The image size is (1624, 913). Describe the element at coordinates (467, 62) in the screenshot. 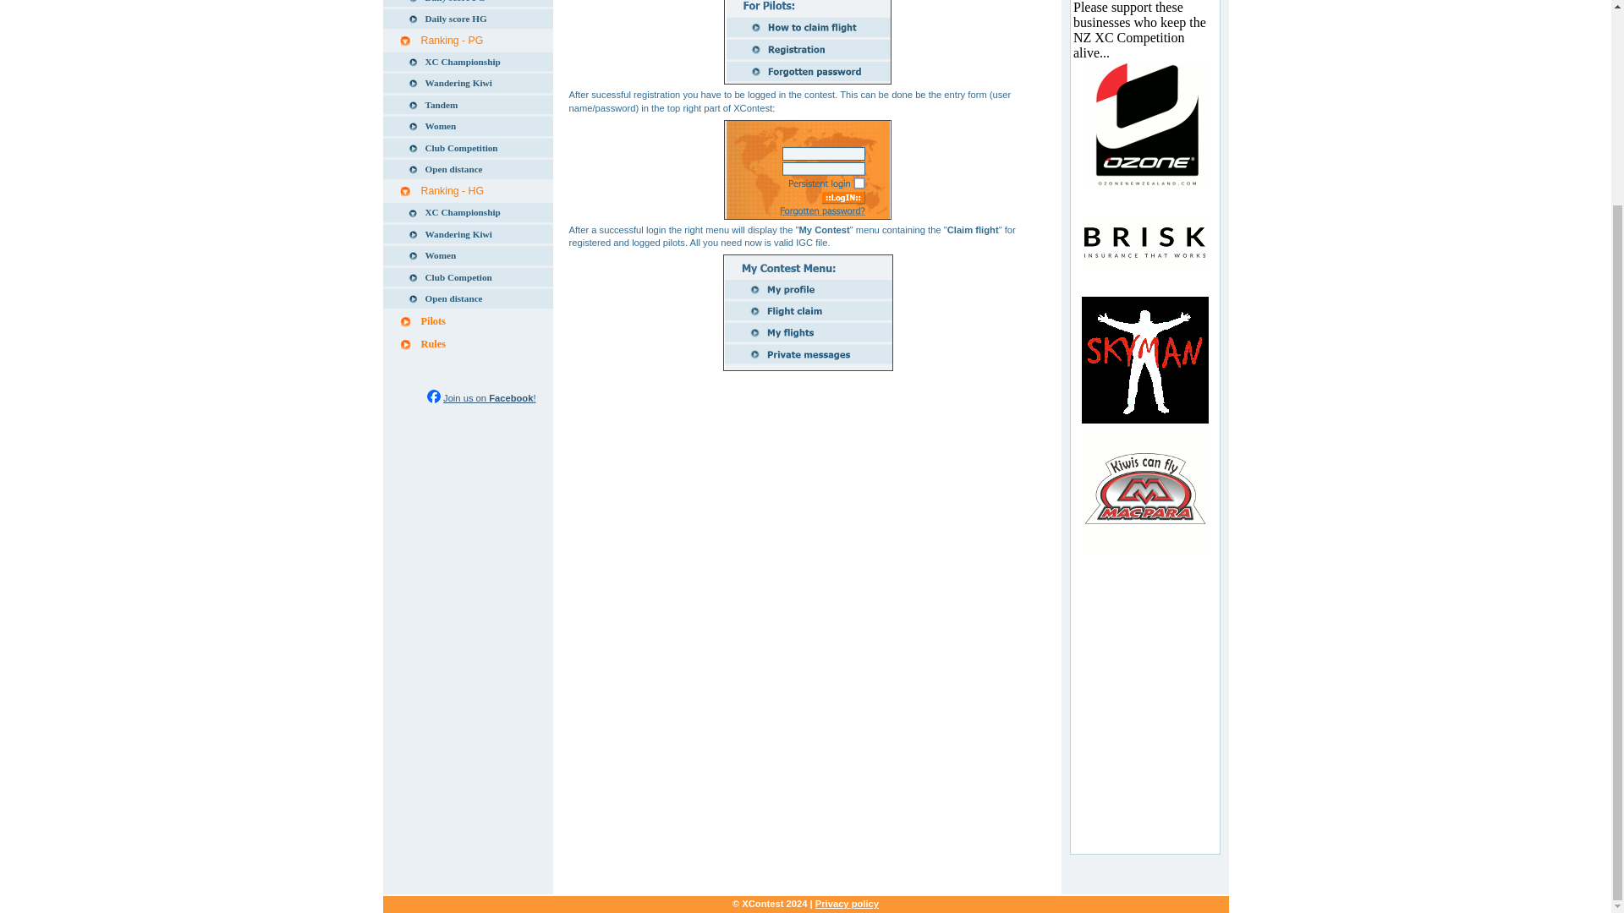

I see `XC Championship` at that location.